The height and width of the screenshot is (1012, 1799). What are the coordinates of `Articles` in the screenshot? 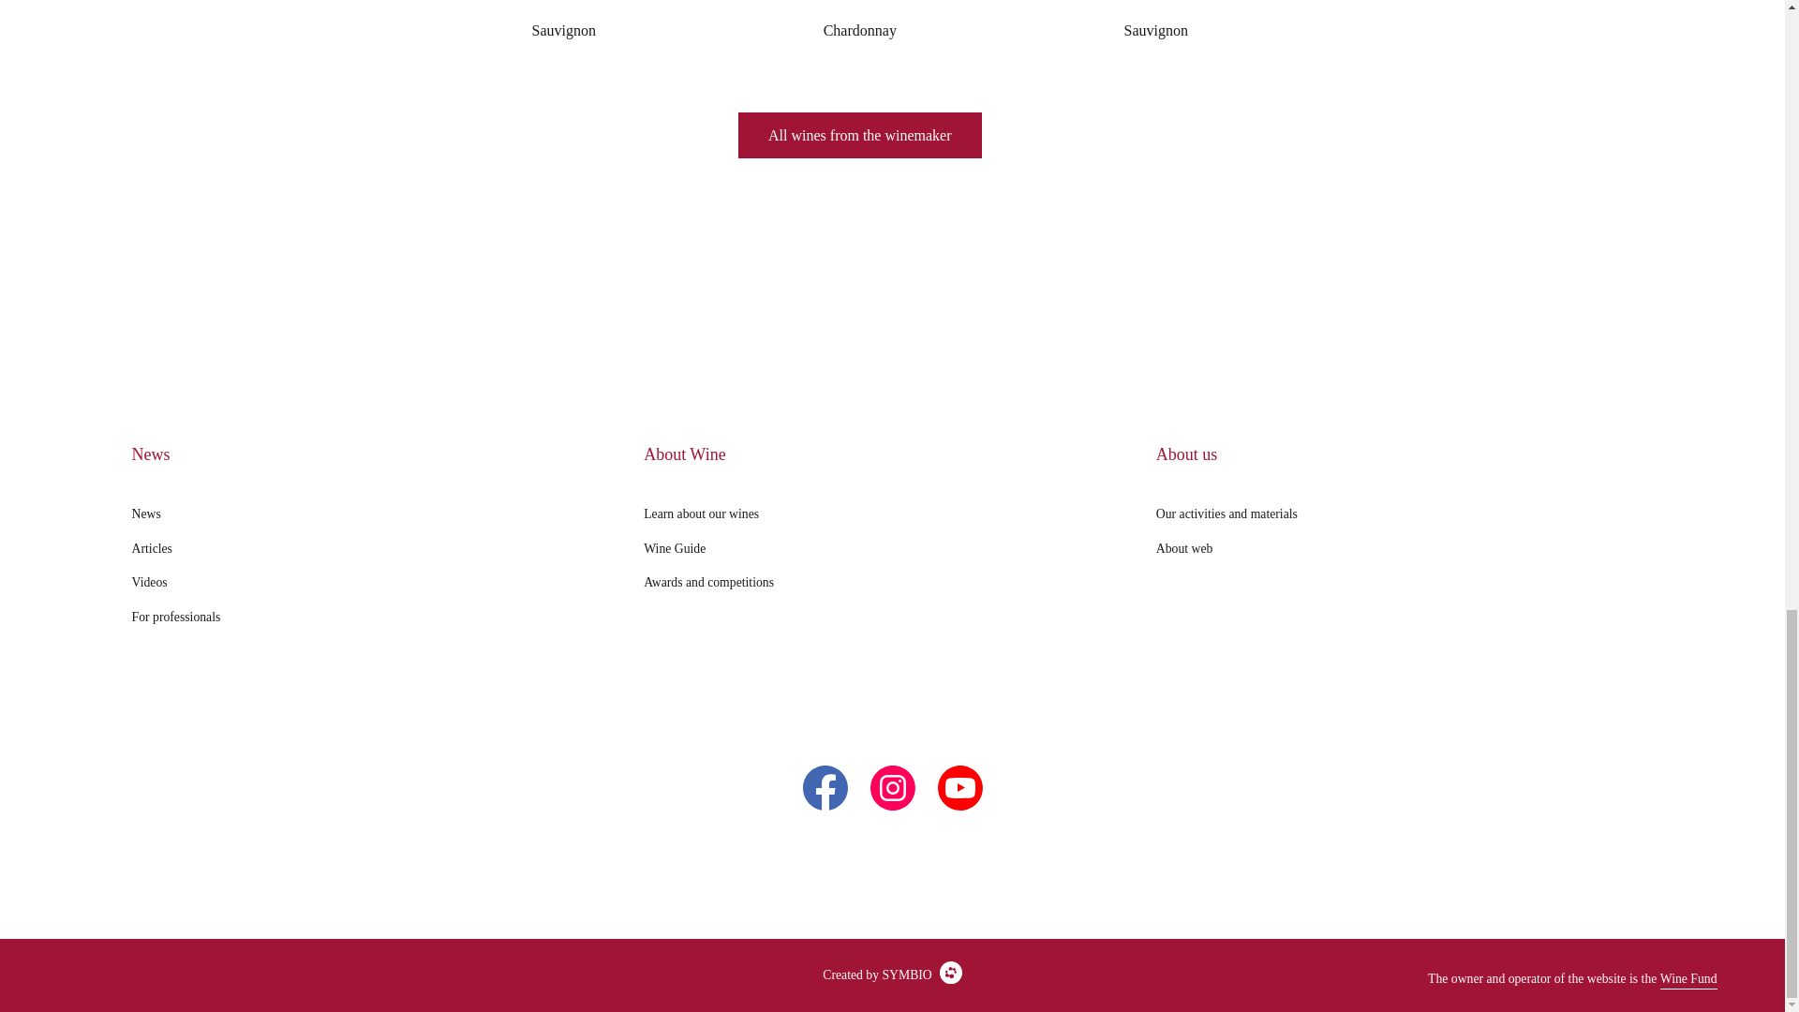 It's located at (152, 549).